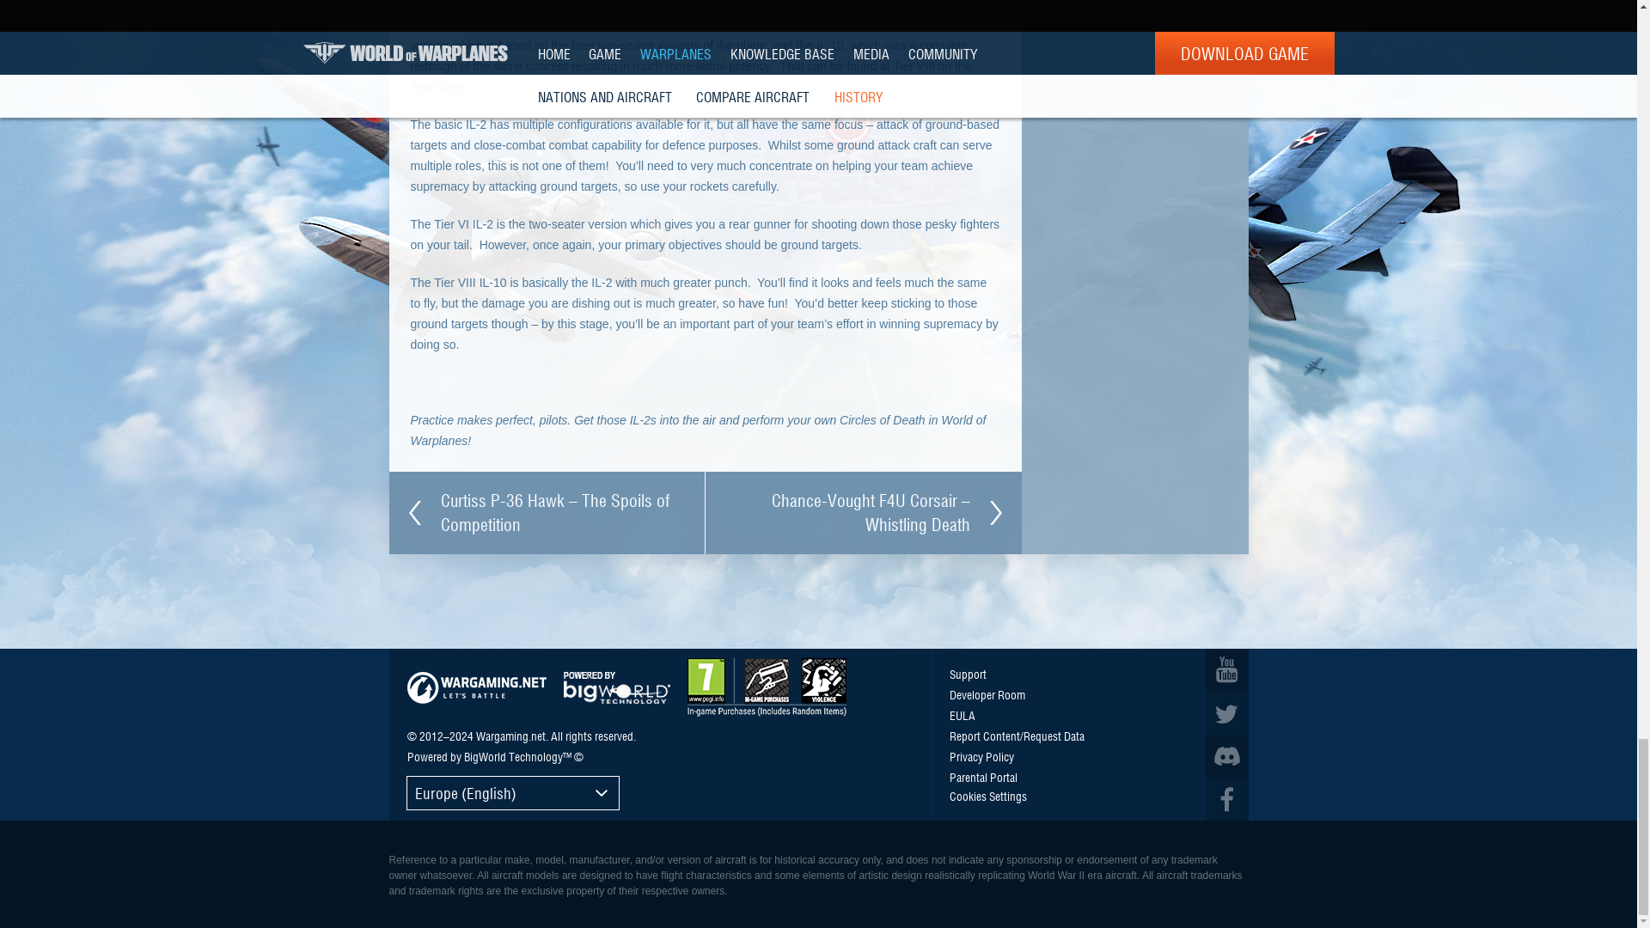 This screenshot has width=1650, height=928. Describe the element at coordinates (617, 687) in the screenshot. I see `bigworldtech.com` at that location.